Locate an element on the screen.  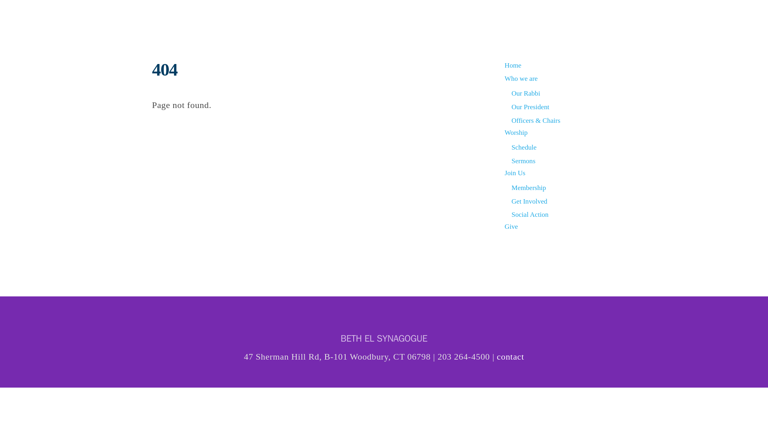
JOIN US is located at coordinates (558, 16).